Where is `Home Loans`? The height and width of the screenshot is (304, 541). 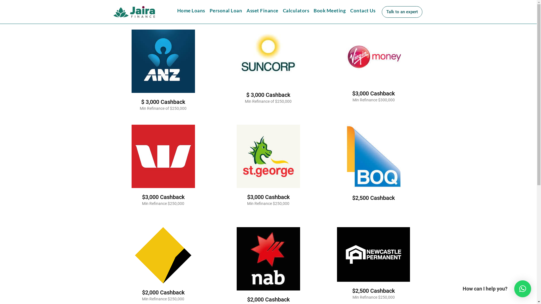 Home Loans is located at coordinates (191, 11).